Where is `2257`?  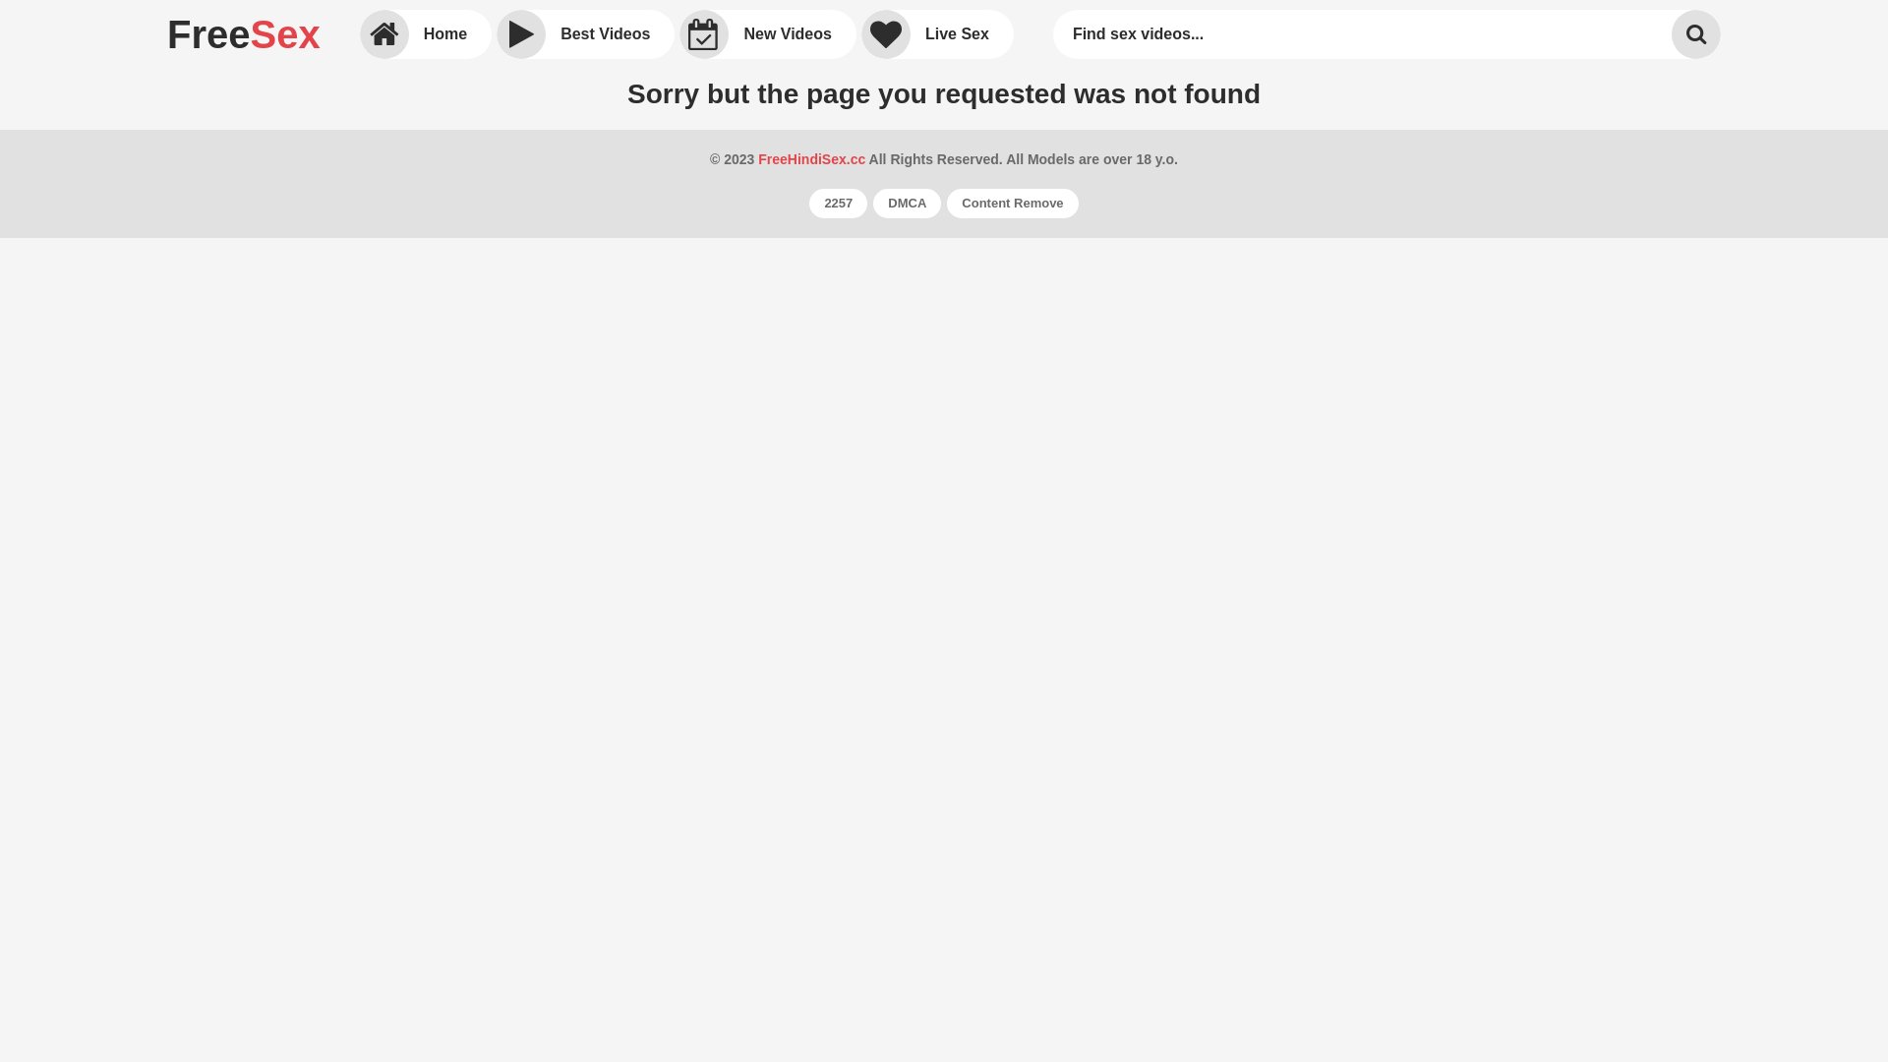 2257 is located at coordinates (838, 204).